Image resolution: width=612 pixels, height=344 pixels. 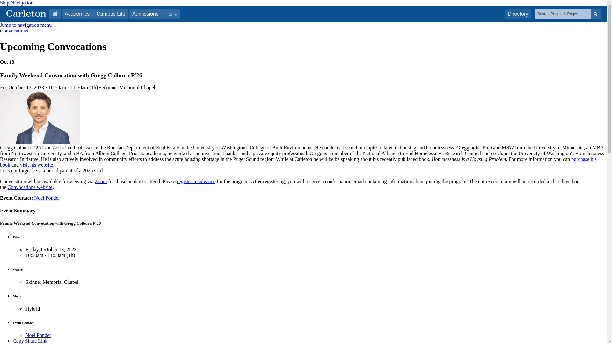 I want to click on Campus Directory, so click(x=518, y=14).